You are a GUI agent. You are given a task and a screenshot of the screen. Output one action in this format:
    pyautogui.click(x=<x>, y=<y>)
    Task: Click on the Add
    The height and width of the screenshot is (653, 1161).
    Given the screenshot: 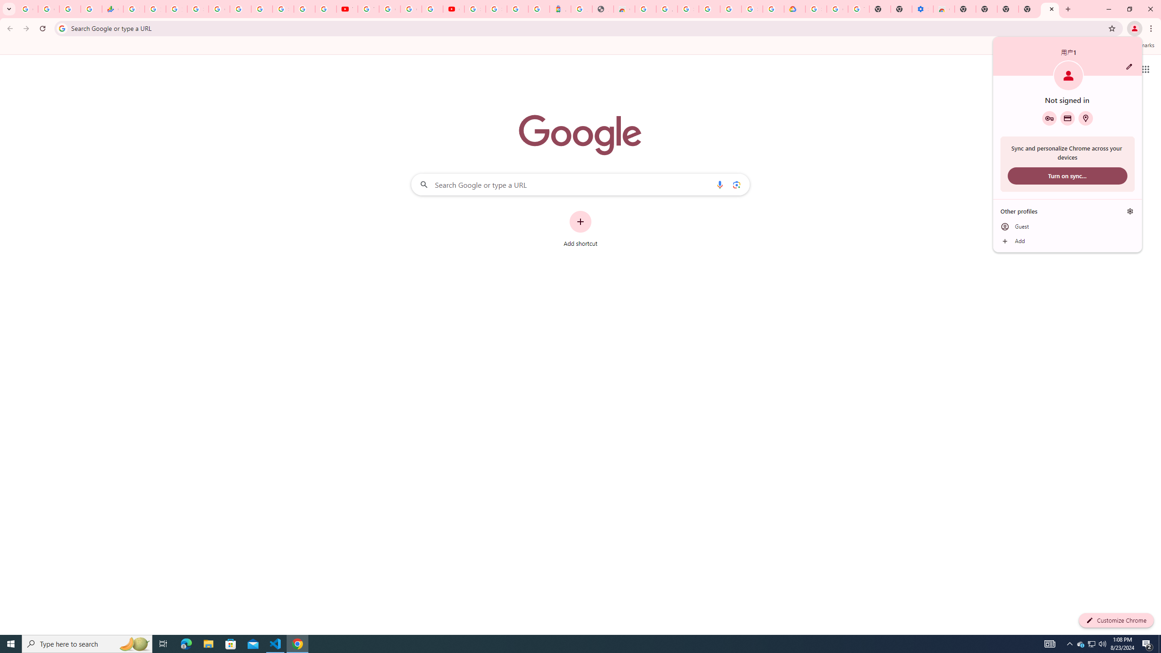 What is the action you would take?
    pyautogui.click(x=1068, y=241)
    